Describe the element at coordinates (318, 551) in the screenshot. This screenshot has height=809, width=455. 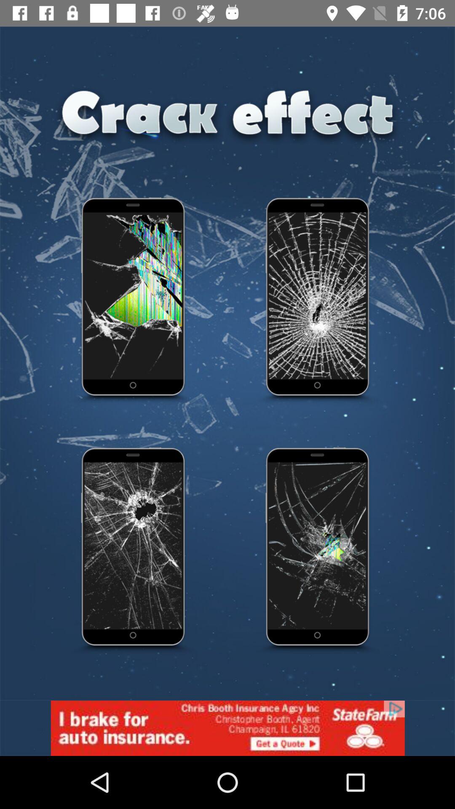
I see `choose the fourth effect` at that location.